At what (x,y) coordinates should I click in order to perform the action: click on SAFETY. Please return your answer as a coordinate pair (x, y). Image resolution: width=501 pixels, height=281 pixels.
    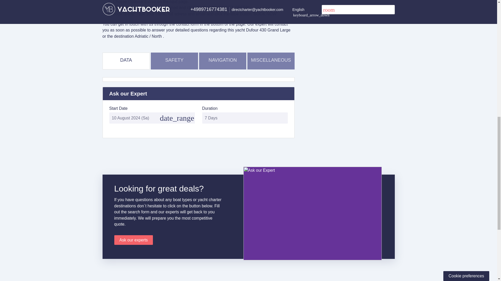
    Looking at the image, I should click on (174, 60).